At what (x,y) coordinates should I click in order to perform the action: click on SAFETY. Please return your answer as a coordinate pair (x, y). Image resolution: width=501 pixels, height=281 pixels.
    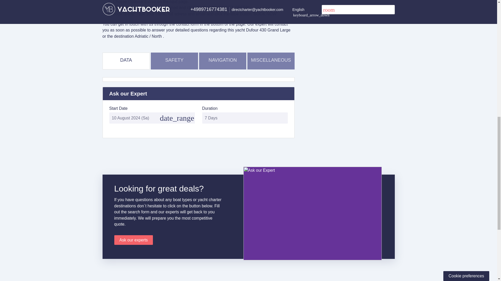
    Looking at the image, I should click on (174, 60).